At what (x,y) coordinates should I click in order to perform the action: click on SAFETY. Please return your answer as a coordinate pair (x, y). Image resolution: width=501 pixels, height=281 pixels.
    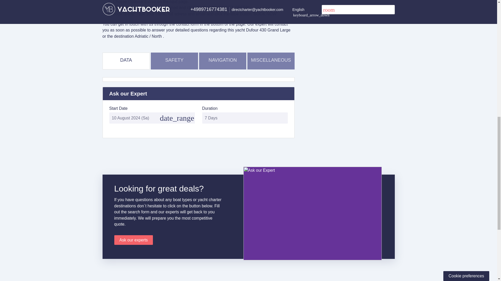
    Looking at the image, I should click on (174, 60).